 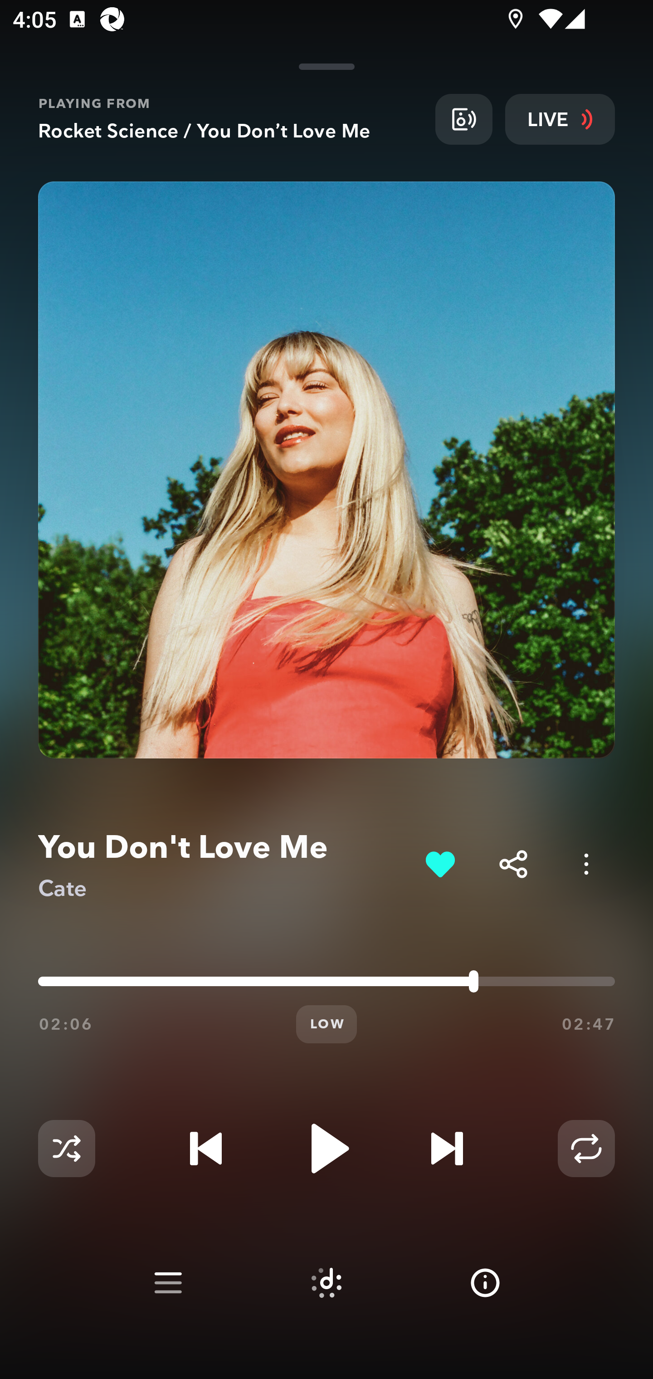 What do you see at coordinates (560, 119) in the screenshot?
I see `LIVE` at bounding box center [560, 119].